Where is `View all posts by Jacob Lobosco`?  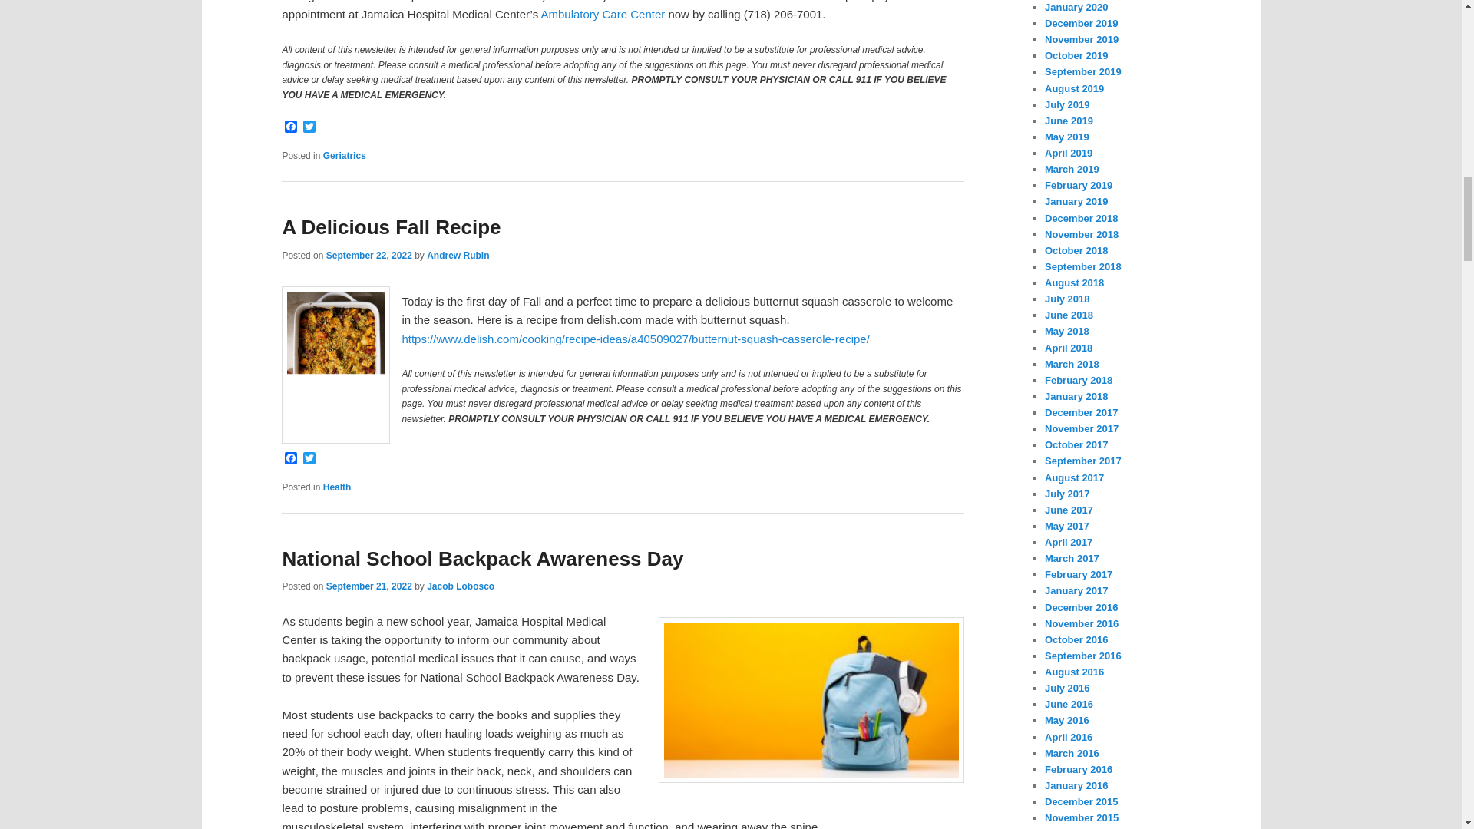
View all posts by Jacob Lobosco is located at coordinates (461, 586).